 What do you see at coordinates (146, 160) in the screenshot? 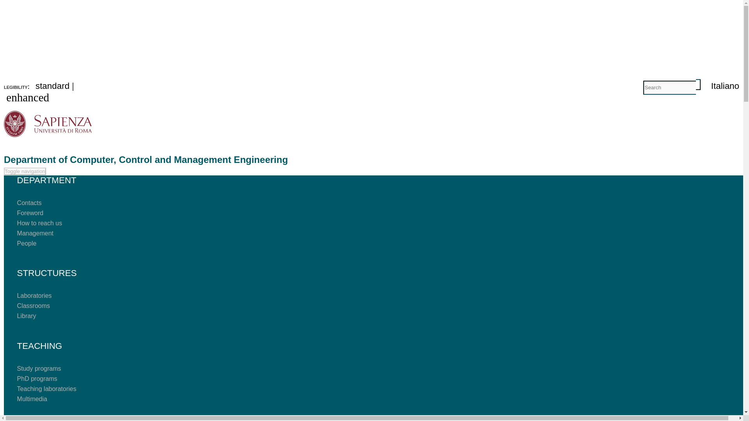
I see `Department of Computer, Control and Management Engineering` at bounding box center [146, 160].